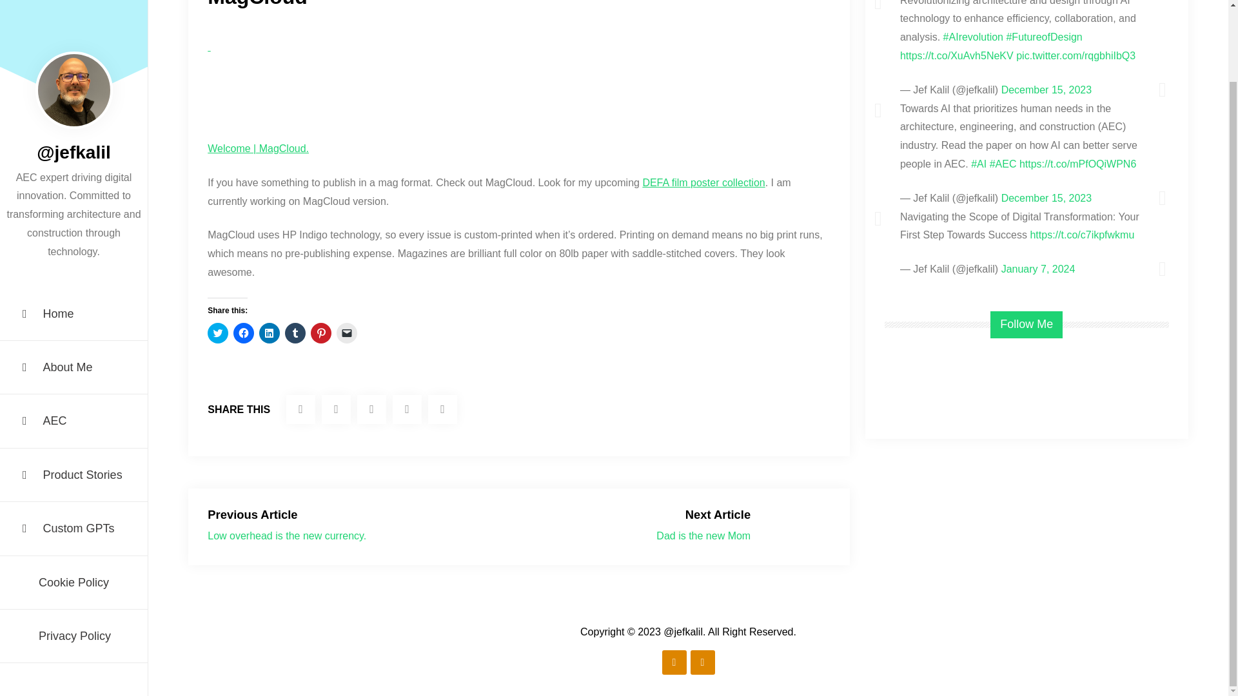  What do you see at coordinates (74, 284) in the screenshot?
I see `About Me` at bounding box center [74, 284].